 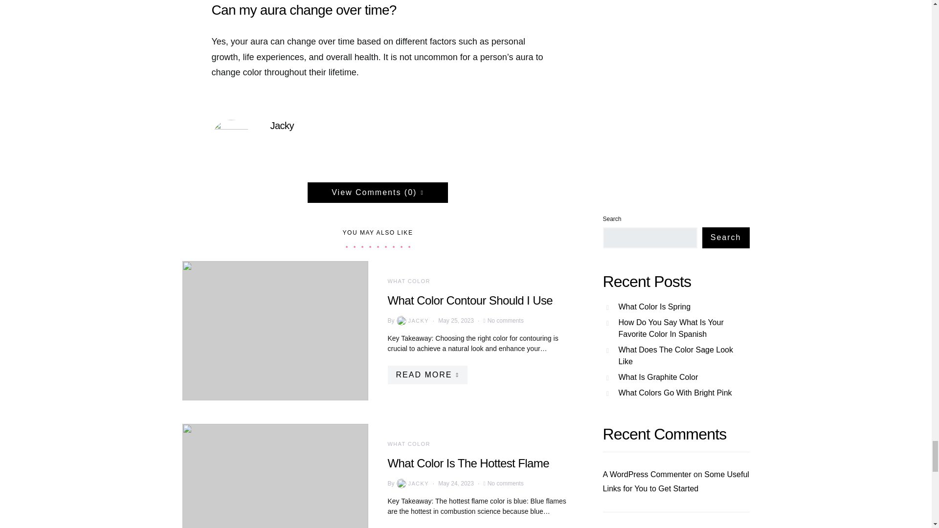 What do you see at coordinates (408, 443) in the screenshot?
I see `WHAT COLOR` at bounding box center [408, 443].